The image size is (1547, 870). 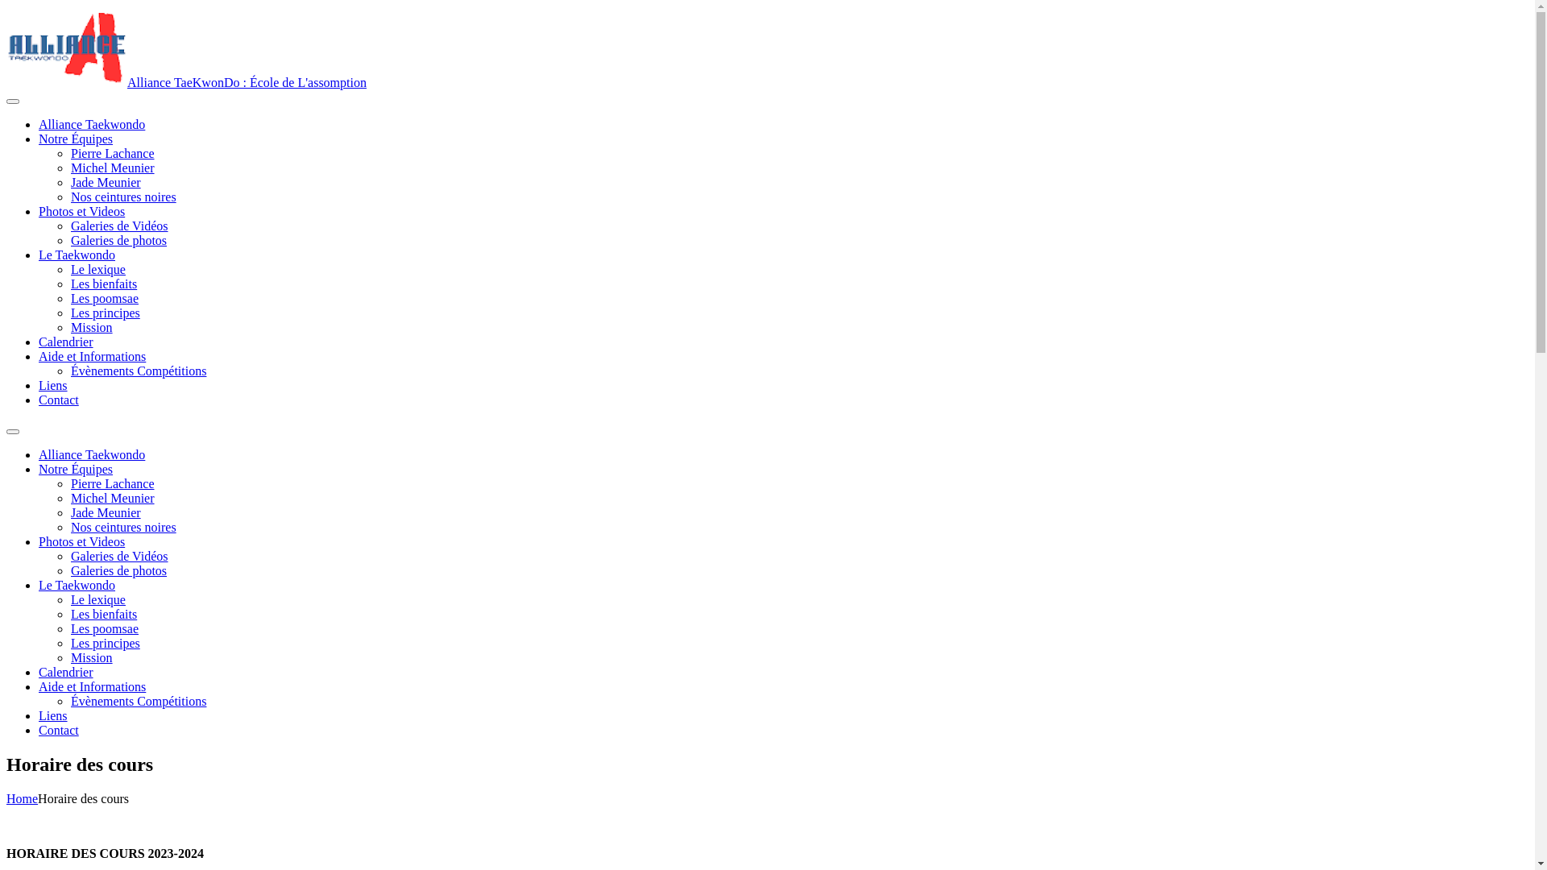 I want to click on Michel Meunier, so click(x=113, y=498).